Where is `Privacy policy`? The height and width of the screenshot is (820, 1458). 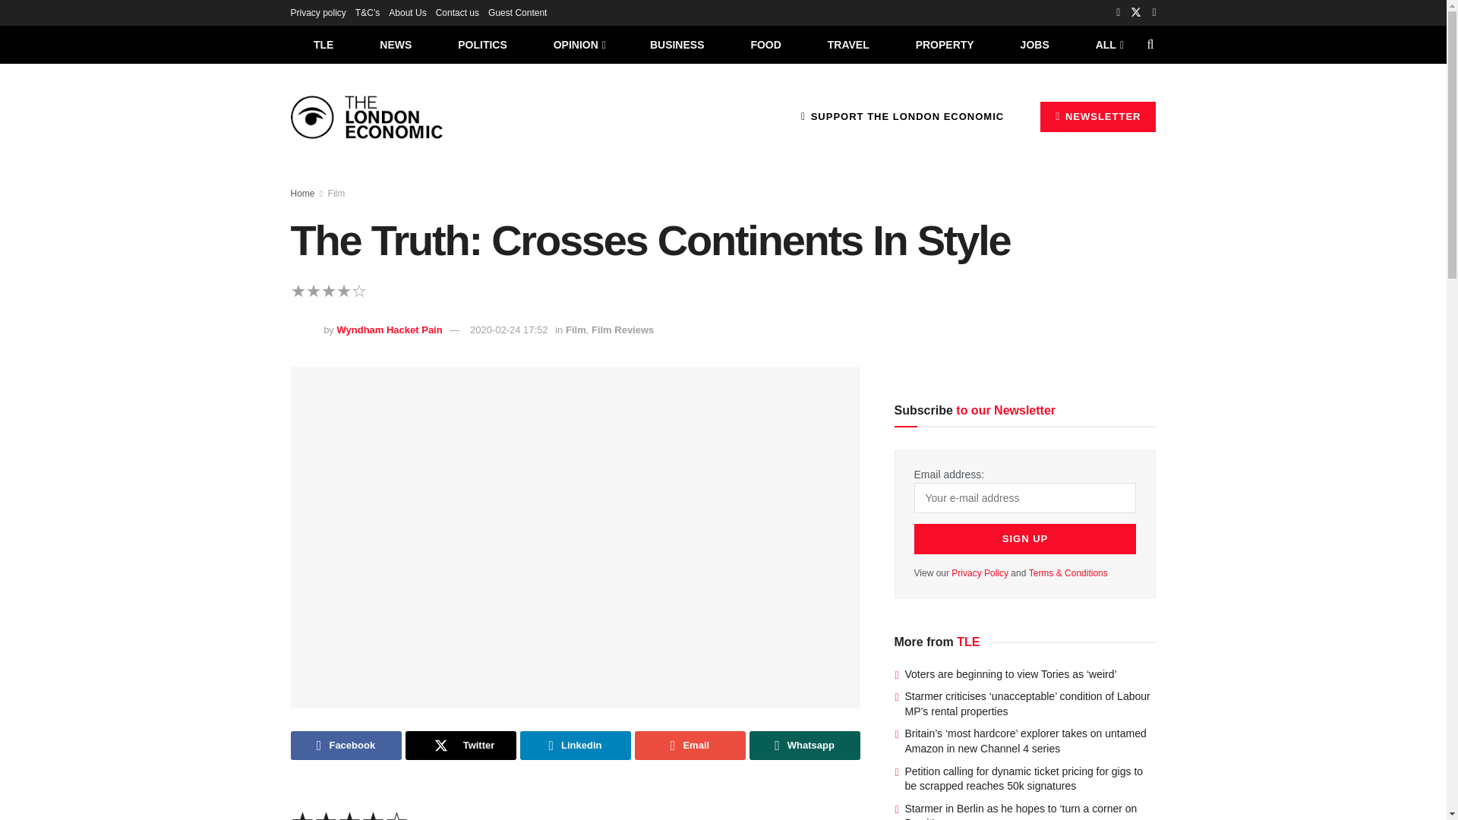 Privacy policy is located at coordinates (317, 12).